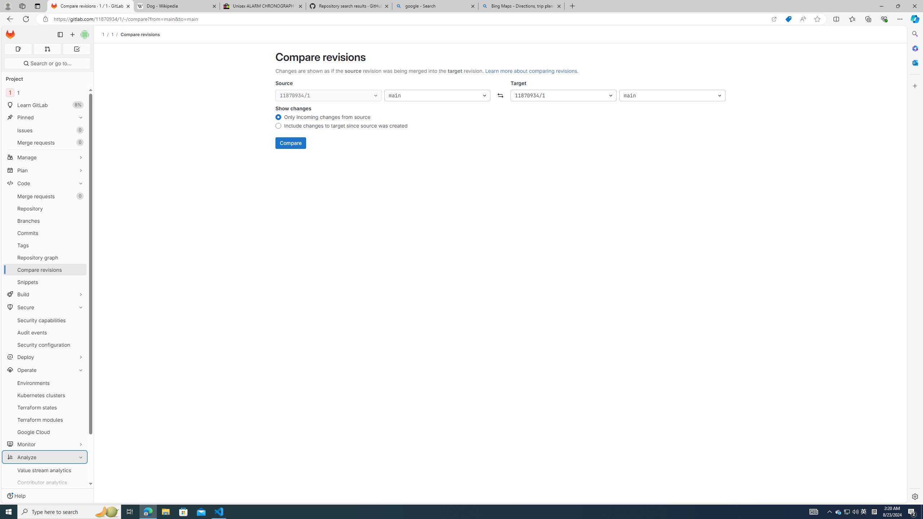  What do you see at coordinates (45, 221) in the screenshot?
I see `Branches` at bounding box center [45, 221].